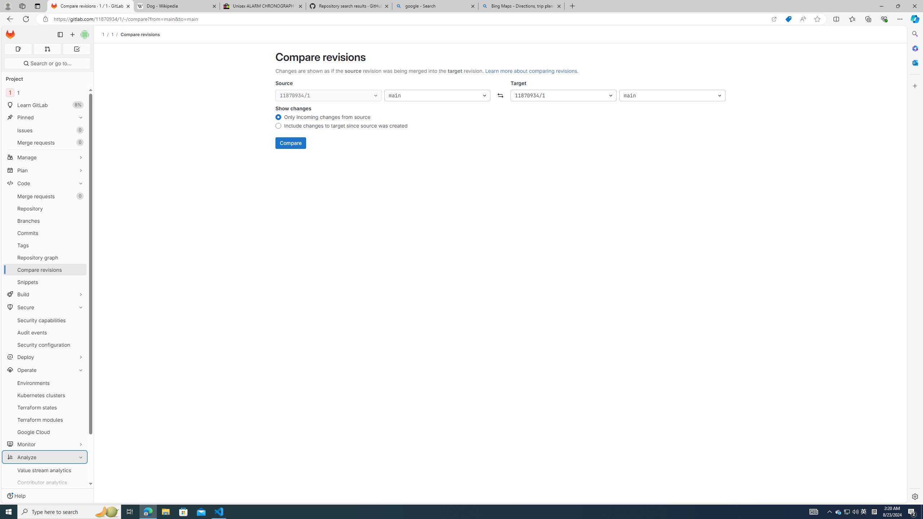  What do you see at coordinates (45, 221) in the screenshot?
I see `Branches` at bounding box center [45, 221].